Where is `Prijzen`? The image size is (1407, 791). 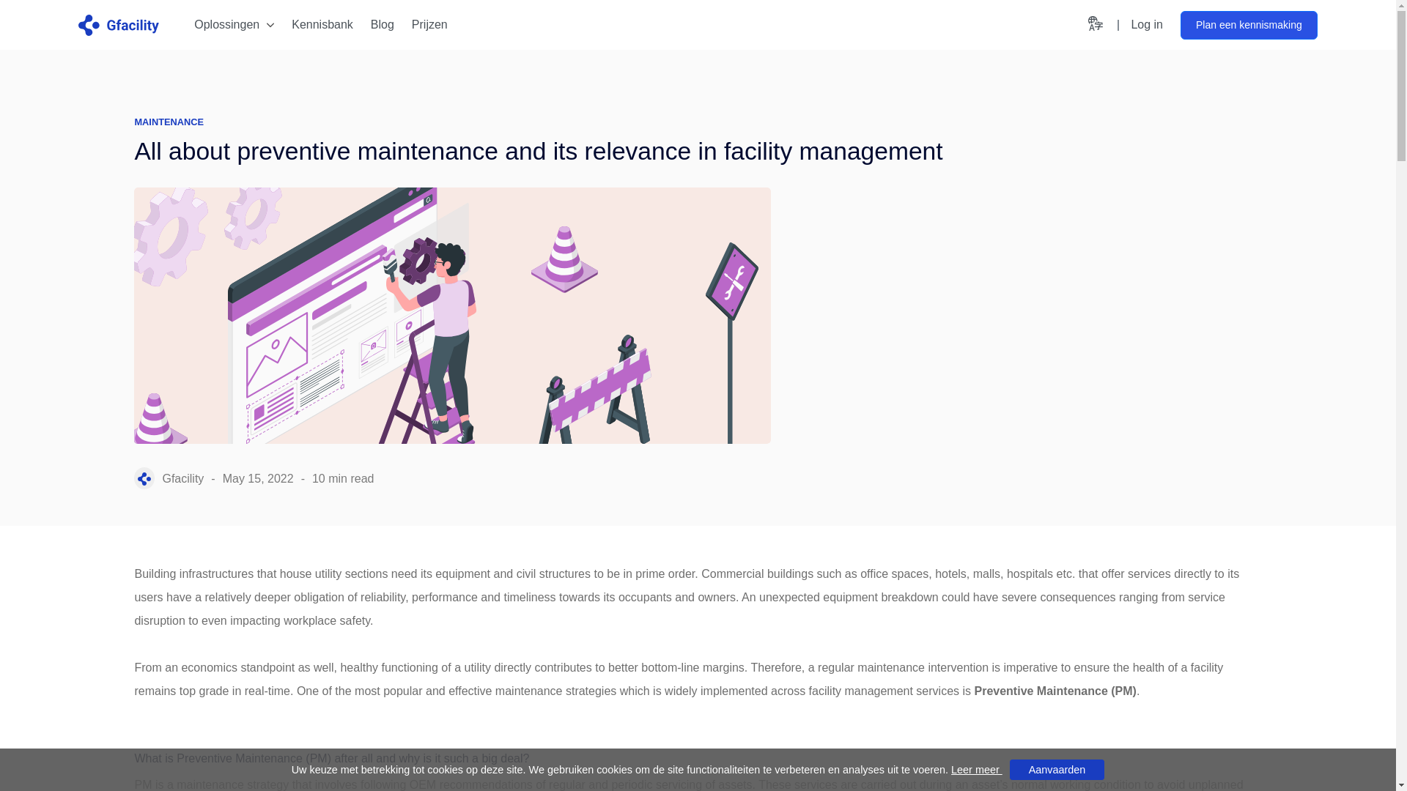
Prijzen is located at coordinates (327, 25).